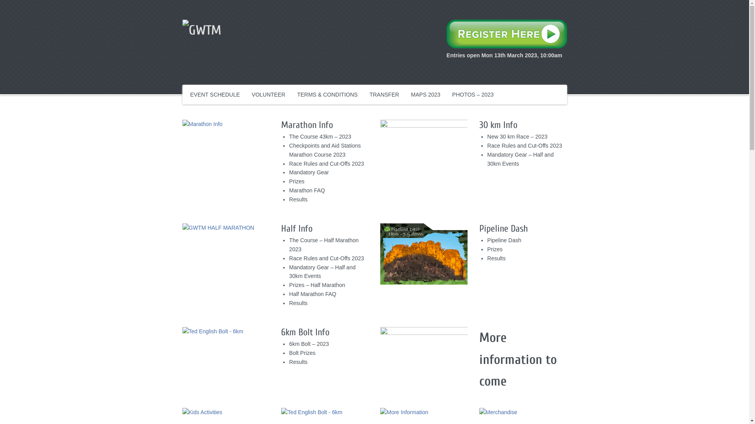 The height and width of the screenshot is (424, 755). What do you see at coordinates (307, 190) in the screenshot?
I see `Marathon FAQ` at bounding box center [307, 190].